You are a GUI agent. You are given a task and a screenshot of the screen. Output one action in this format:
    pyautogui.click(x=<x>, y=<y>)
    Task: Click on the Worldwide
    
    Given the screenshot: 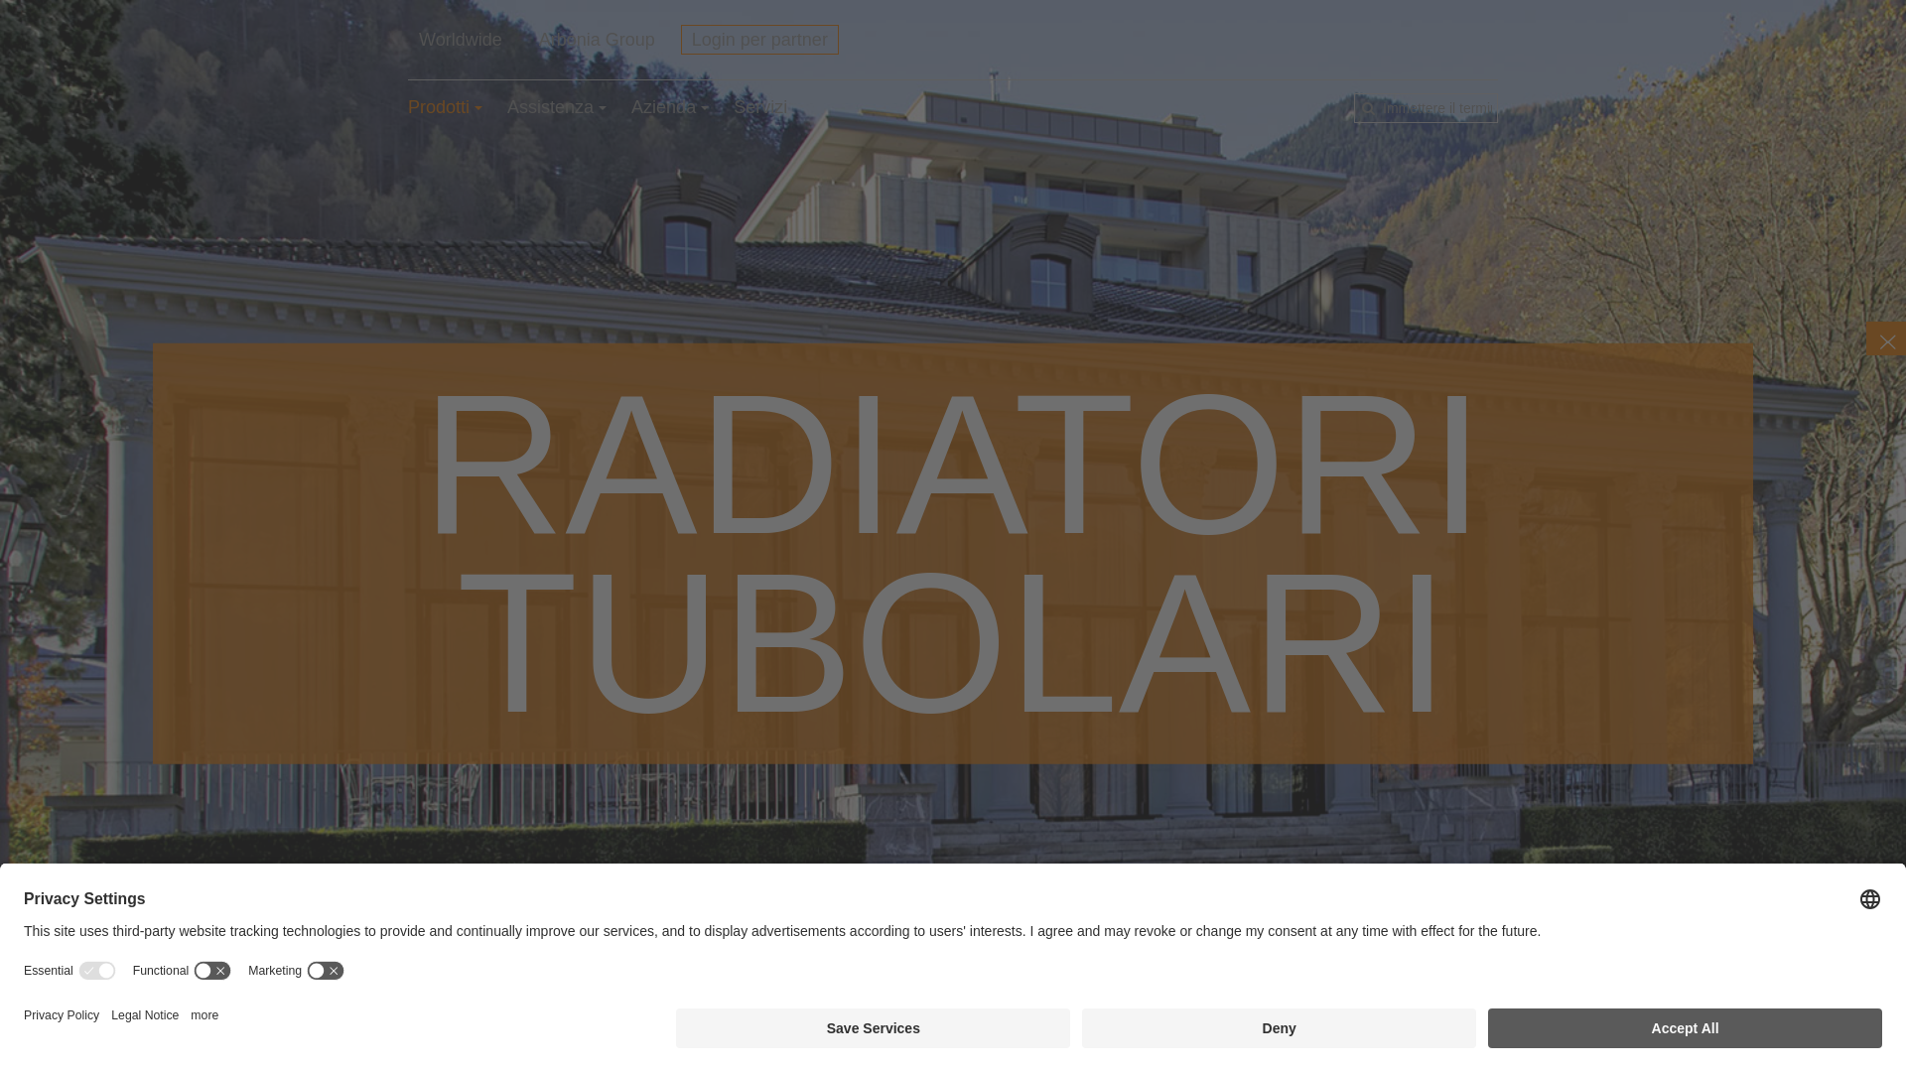 What is the action you would take?
    pyautogui.click(x=461, y=40)
    